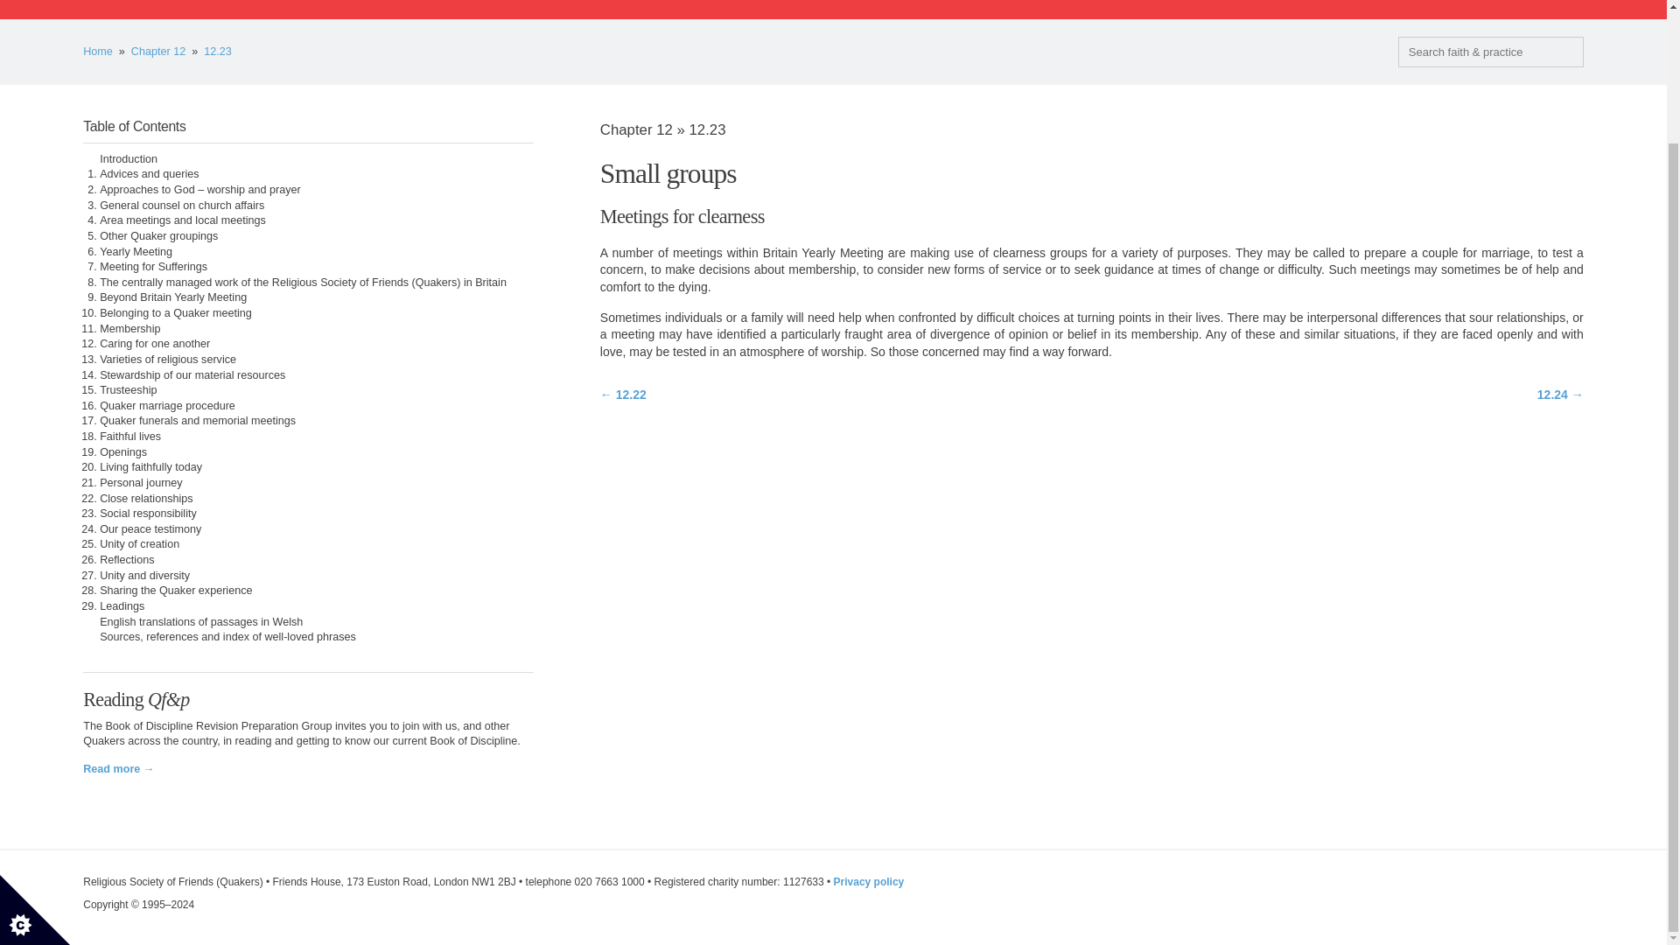 This screenshot has height=945, width=1680. I want to click on Social responsibility, so click(147, 513).